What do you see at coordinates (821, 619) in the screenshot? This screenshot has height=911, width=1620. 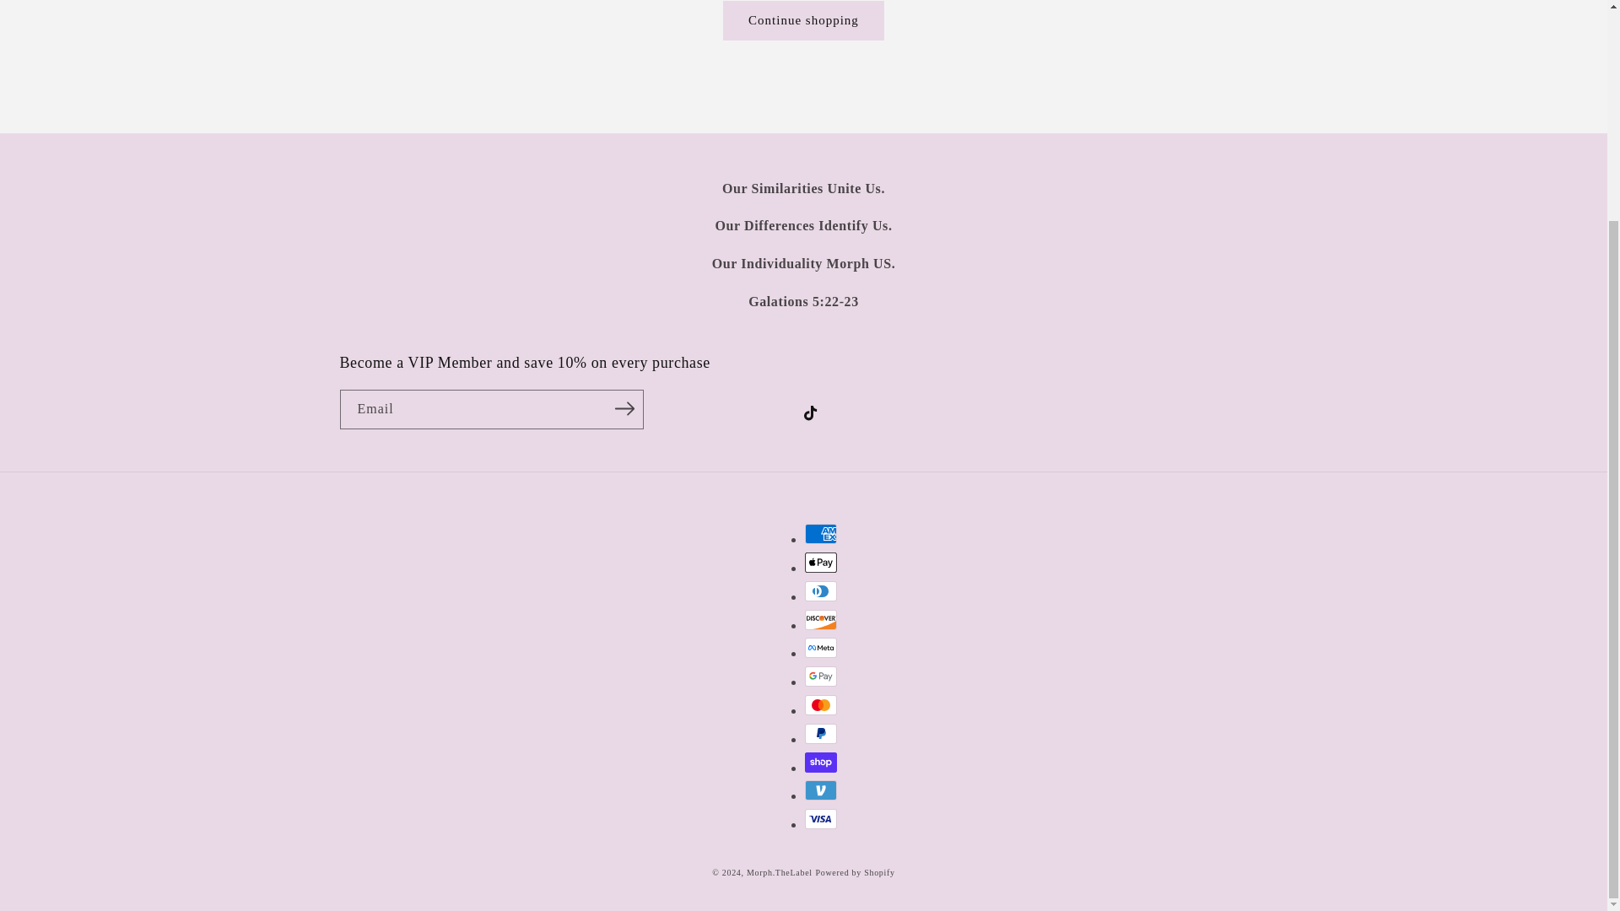 I see `Discover` at bounding box center [821, 619].